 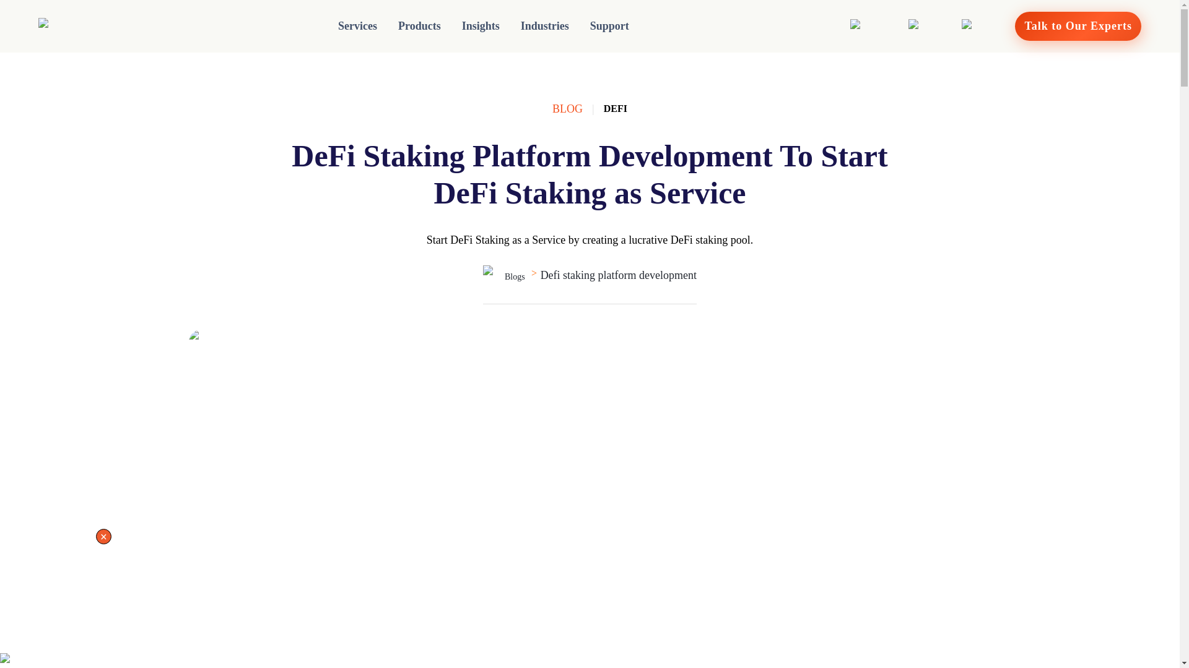 I want to click on Talk to Our Experts, so click(x=1078, y=26).